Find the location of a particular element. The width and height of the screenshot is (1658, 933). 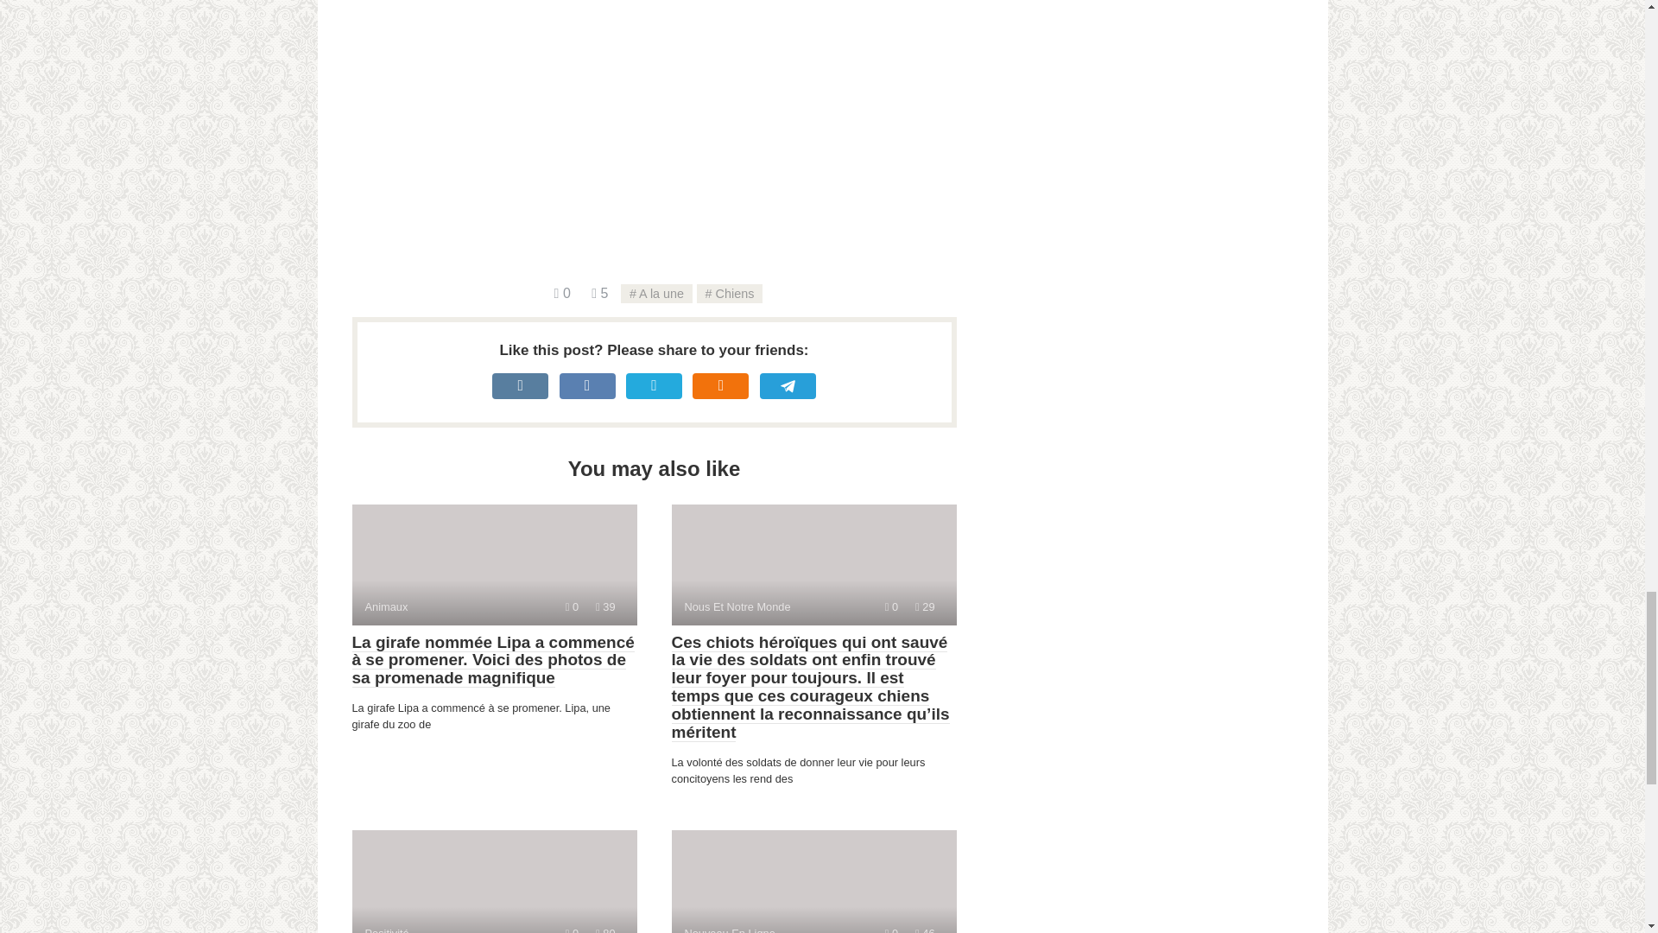

Advertisement is located at coordinates (813, 881).